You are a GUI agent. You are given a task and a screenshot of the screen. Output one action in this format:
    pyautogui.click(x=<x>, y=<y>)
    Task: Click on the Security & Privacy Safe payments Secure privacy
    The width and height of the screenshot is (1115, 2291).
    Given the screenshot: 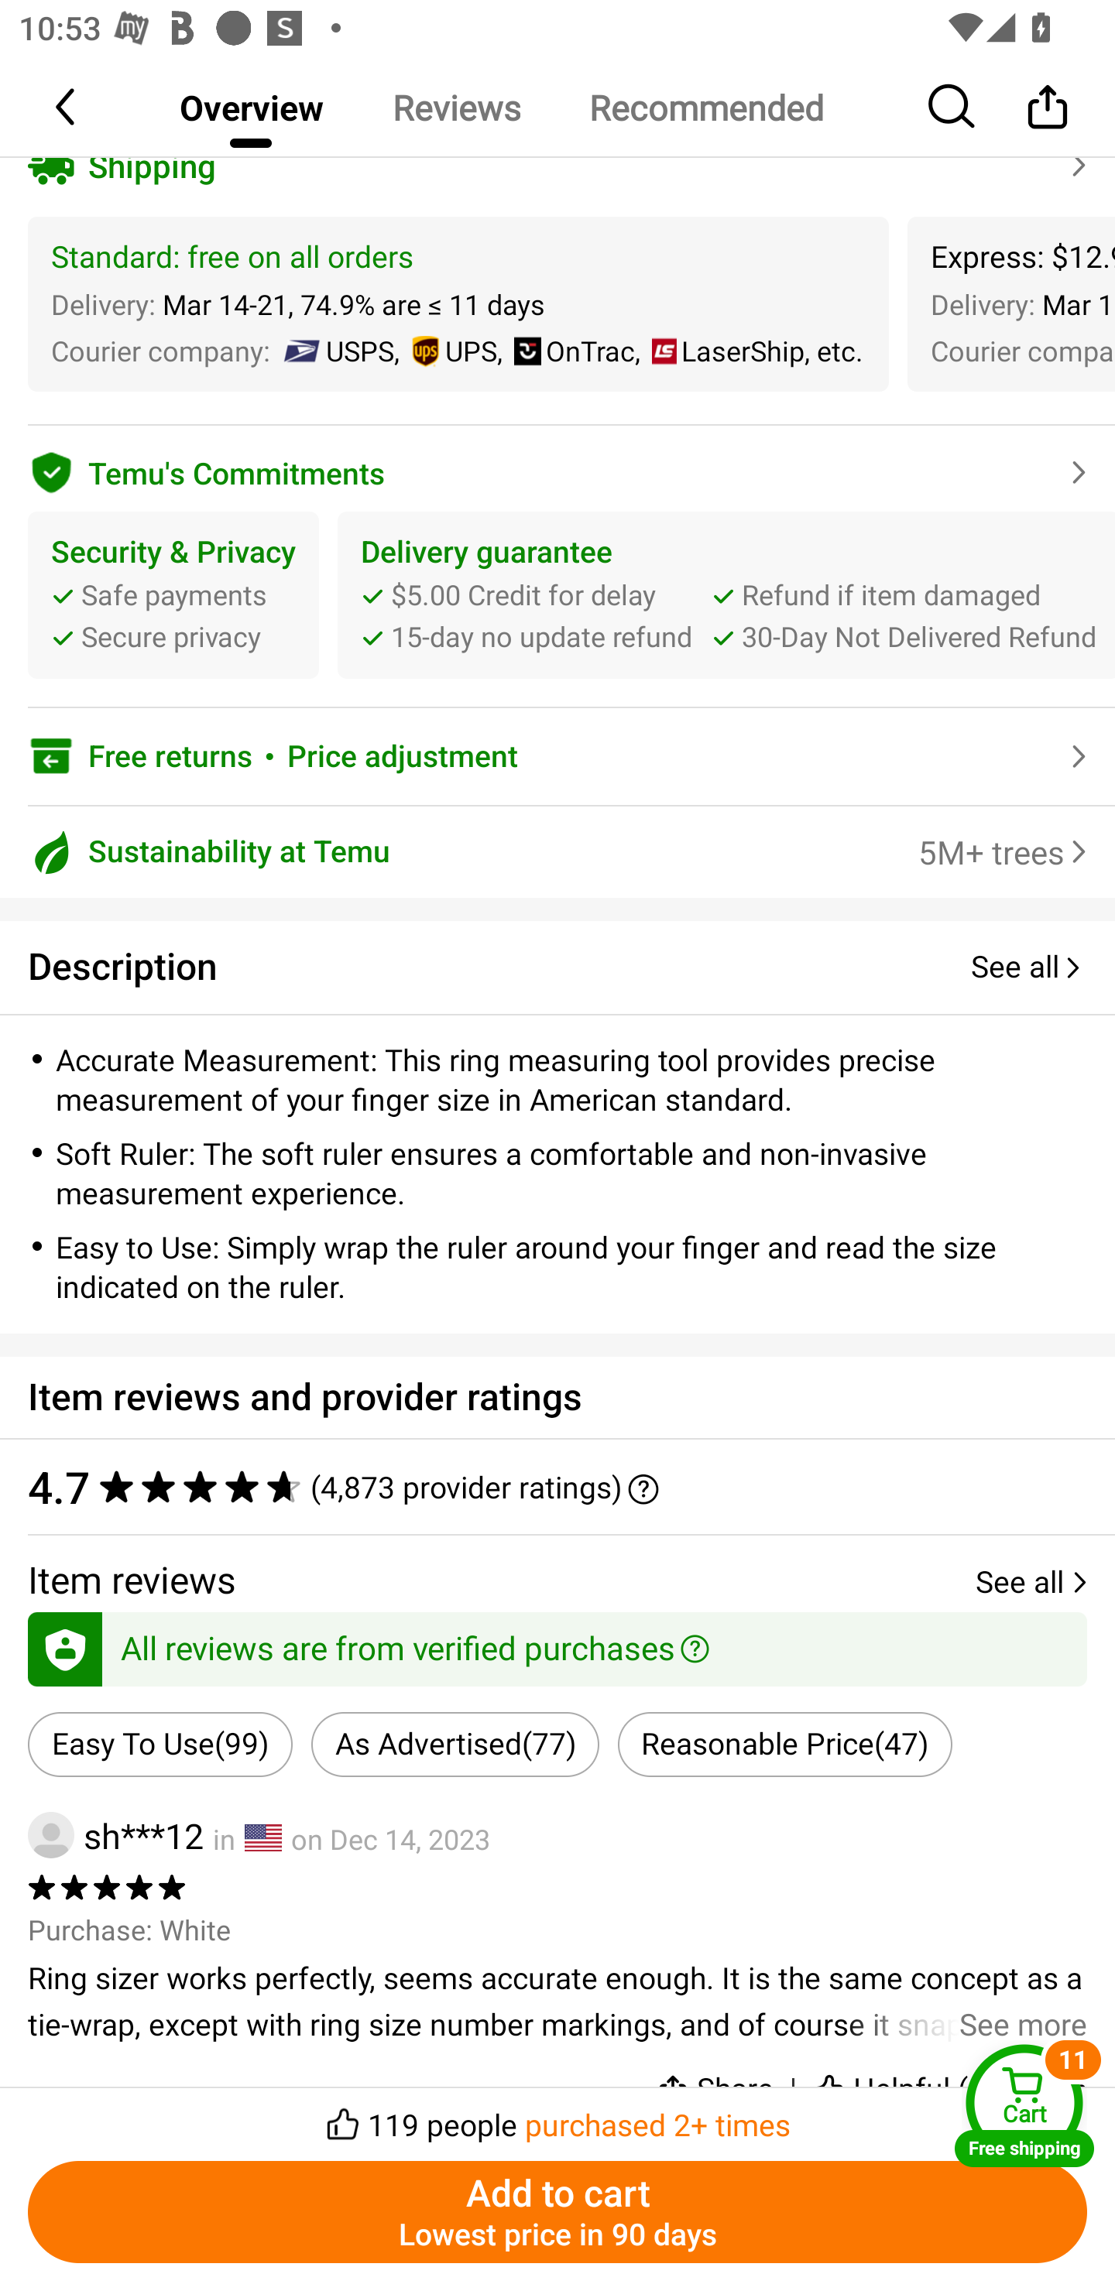 What is the action you would take?
    pyautogui.click(x=173, y=594)
    